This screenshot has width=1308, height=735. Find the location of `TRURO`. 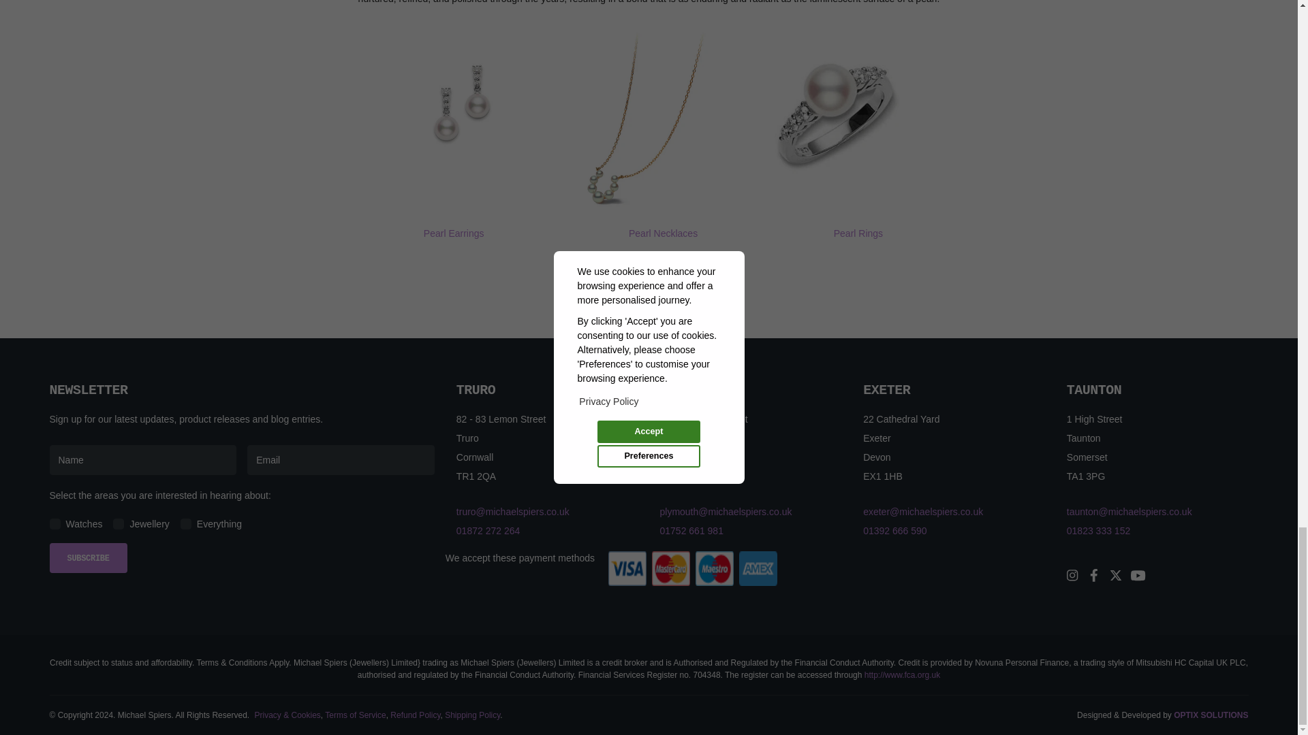

TRURO is located at coordinates (476, 390).